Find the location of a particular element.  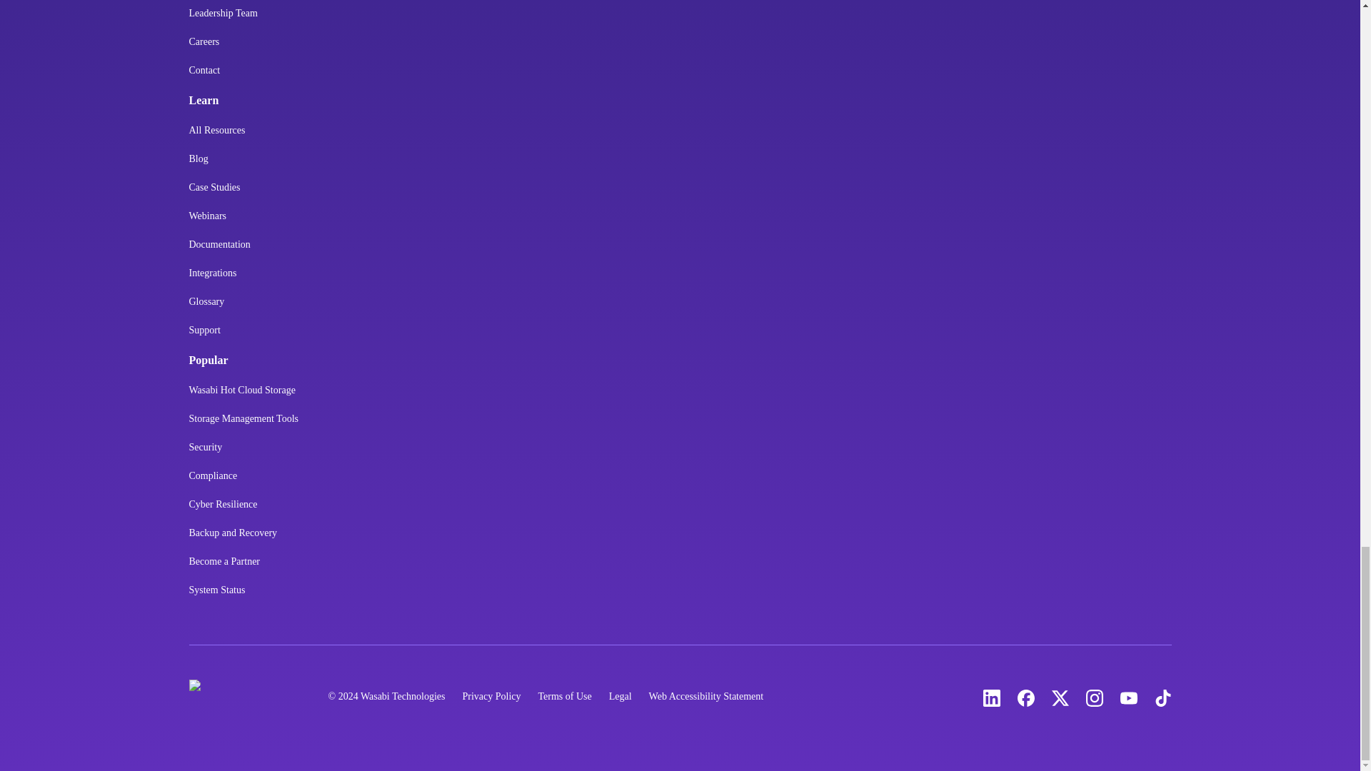

Become a Partner is located at coordinates (224, 568).